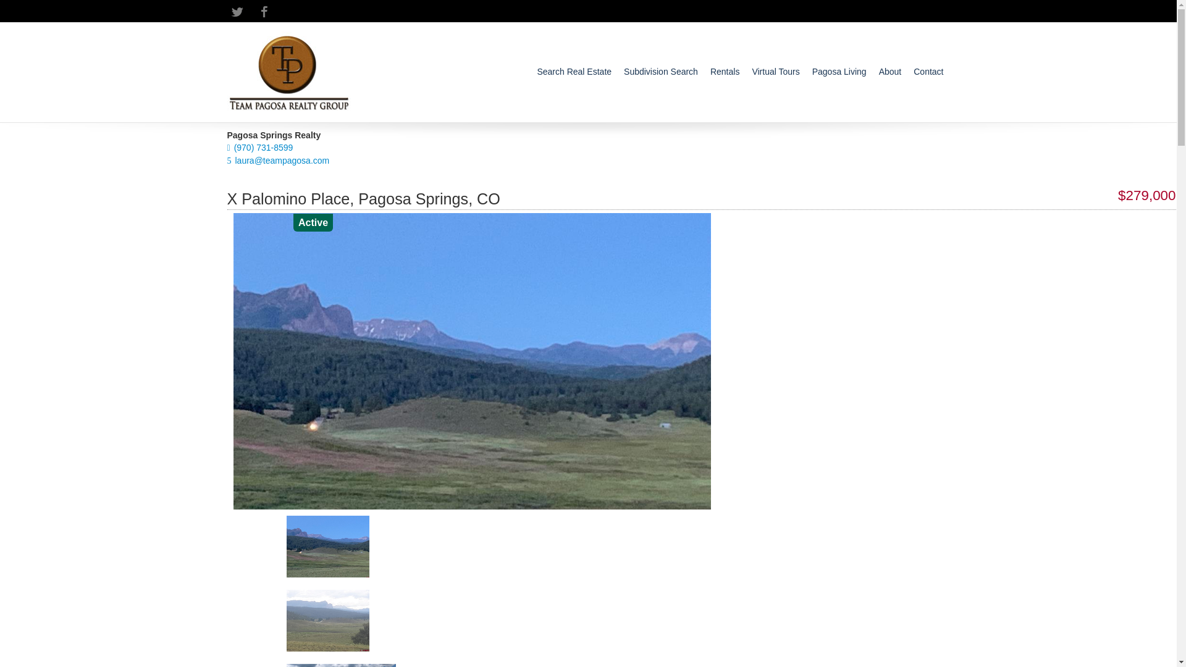  What do you see at coordinates (661, 72) in the screenshot?
I see `Subdivision Search` at bounding box center [661, 72].